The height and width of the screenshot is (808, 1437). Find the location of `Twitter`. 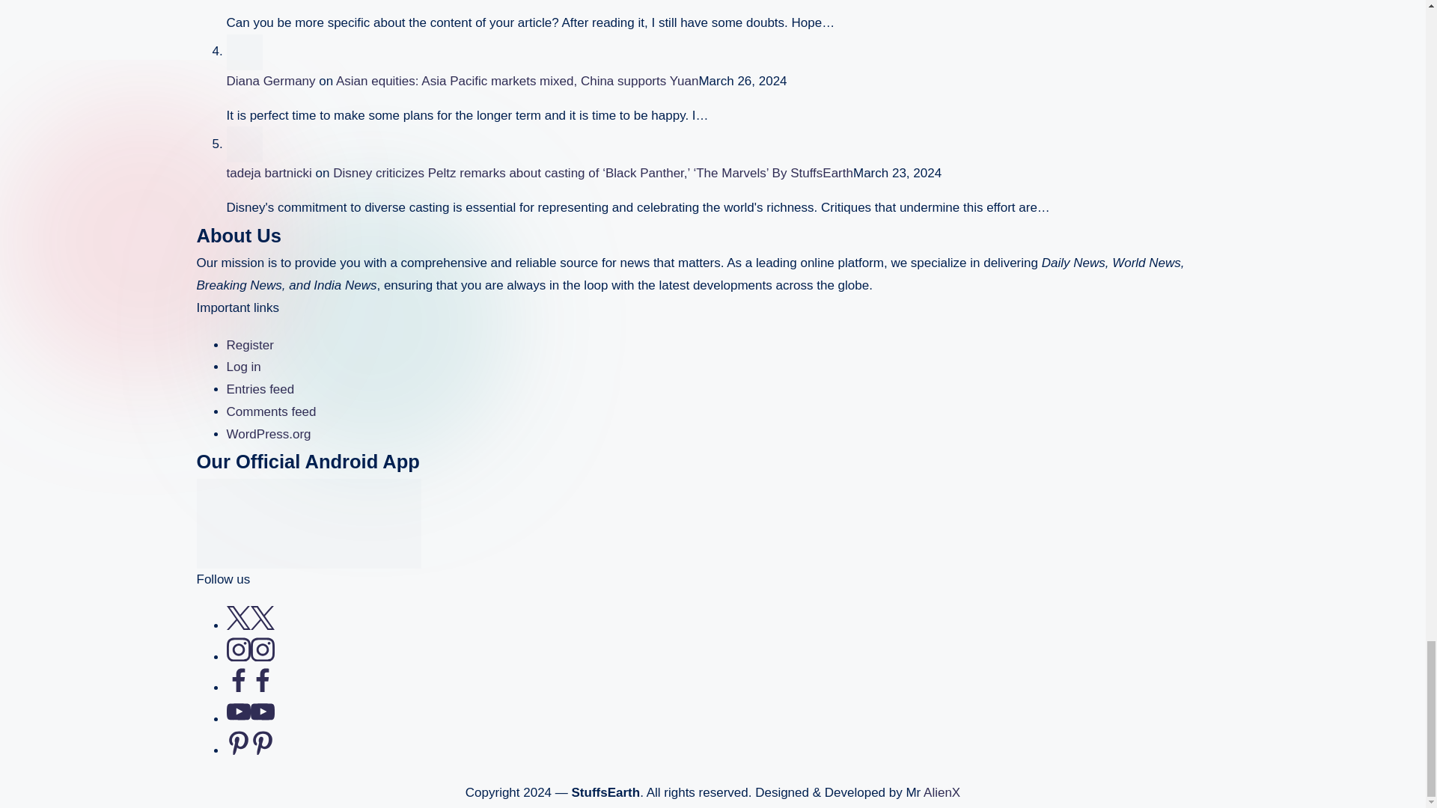

Twitter is located at coordinates (250, 625).